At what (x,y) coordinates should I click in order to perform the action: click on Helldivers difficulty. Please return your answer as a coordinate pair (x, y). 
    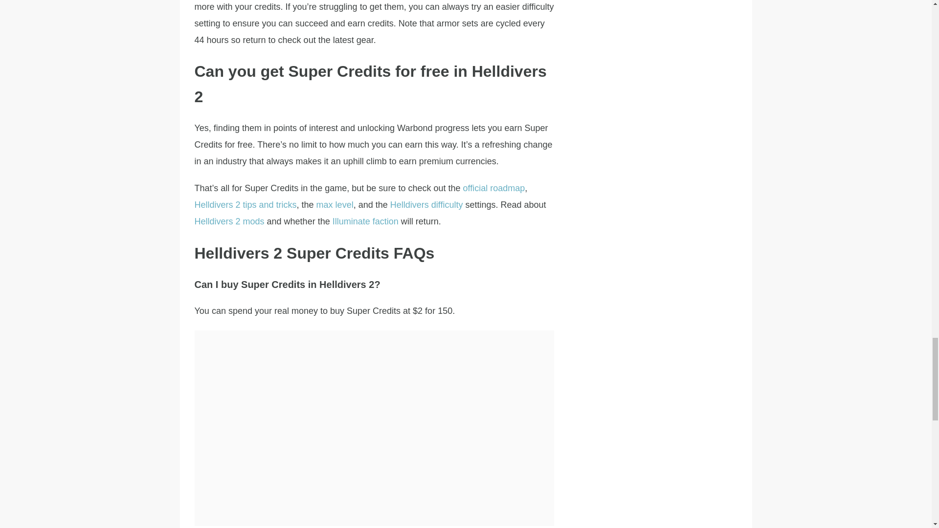
    Looking at the image, I should click on (426, 204).